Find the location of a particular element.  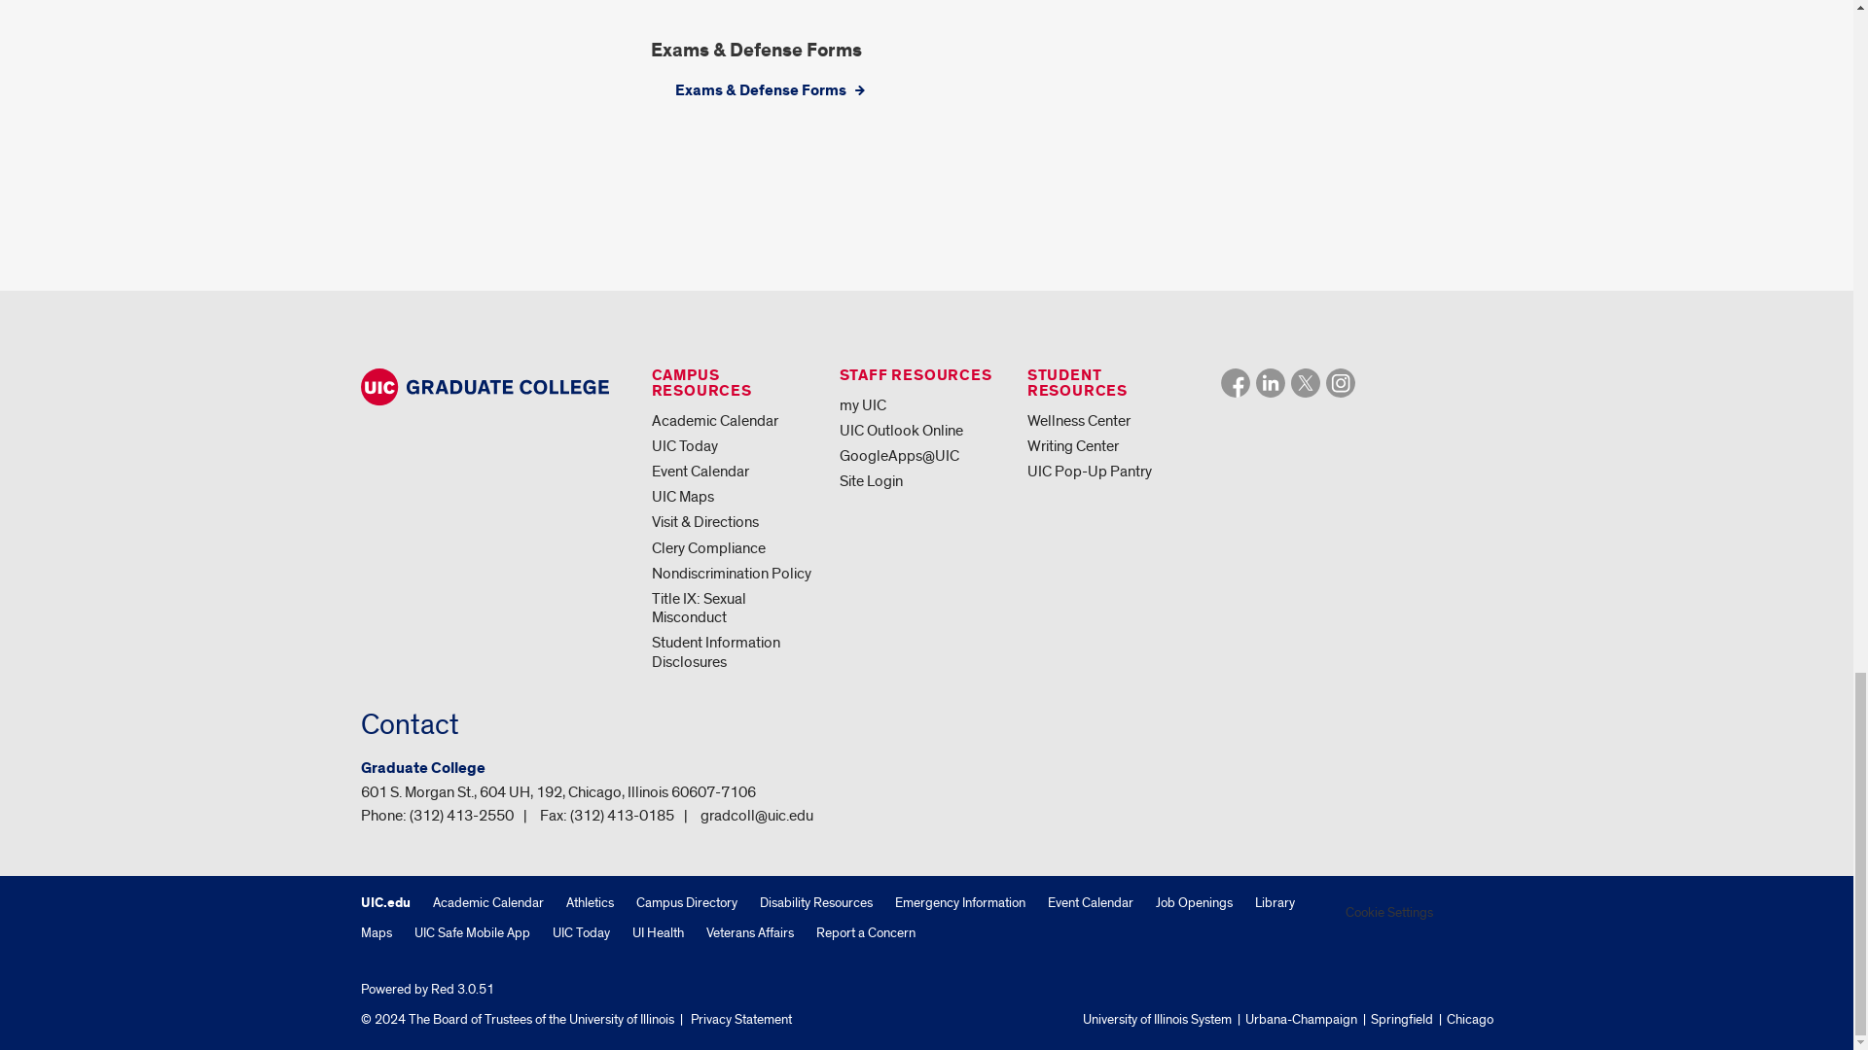

X is located at coordinates (1306, 383).